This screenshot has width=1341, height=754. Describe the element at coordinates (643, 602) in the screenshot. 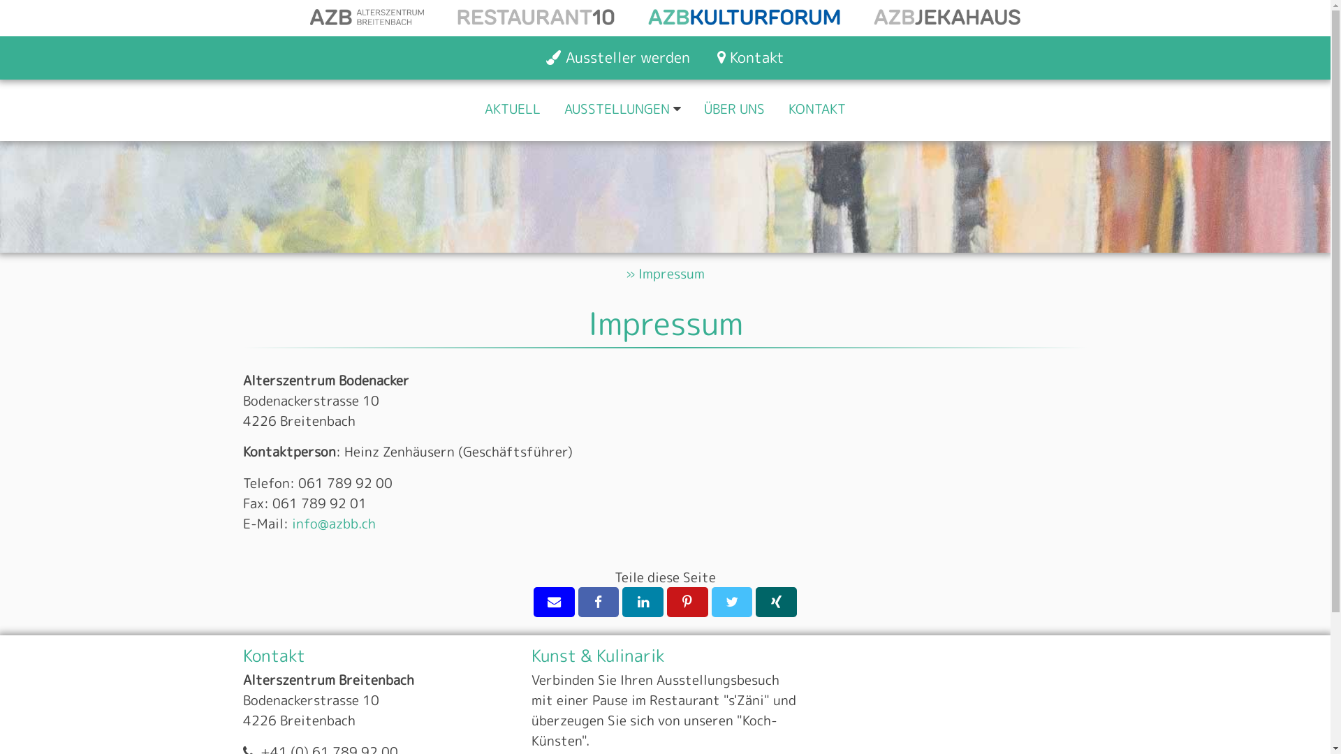

I see `auf Linked In teilen` at that location.